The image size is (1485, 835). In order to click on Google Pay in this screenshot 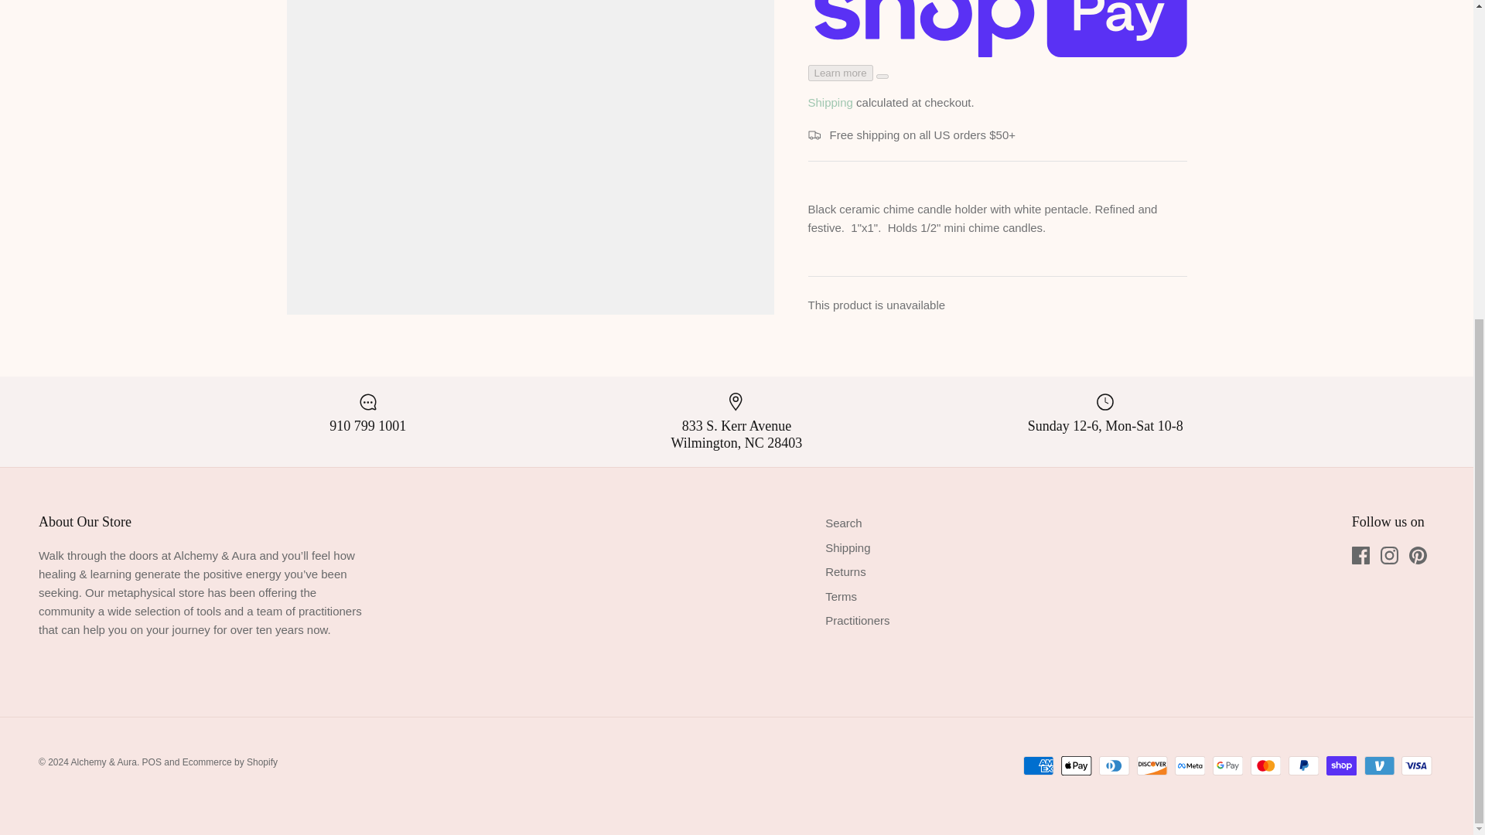, I will do `click(1228, 765)`.